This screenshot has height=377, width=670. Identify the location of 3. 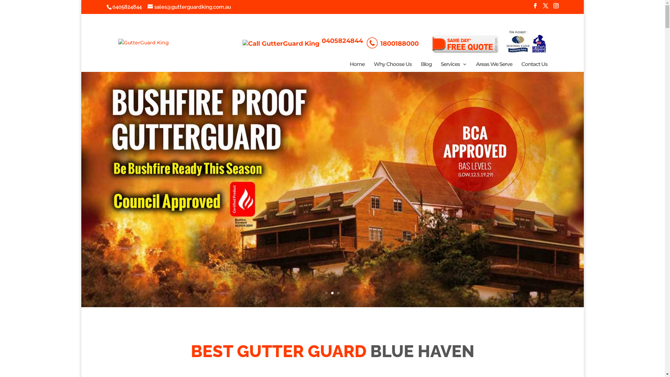
(338, 293).